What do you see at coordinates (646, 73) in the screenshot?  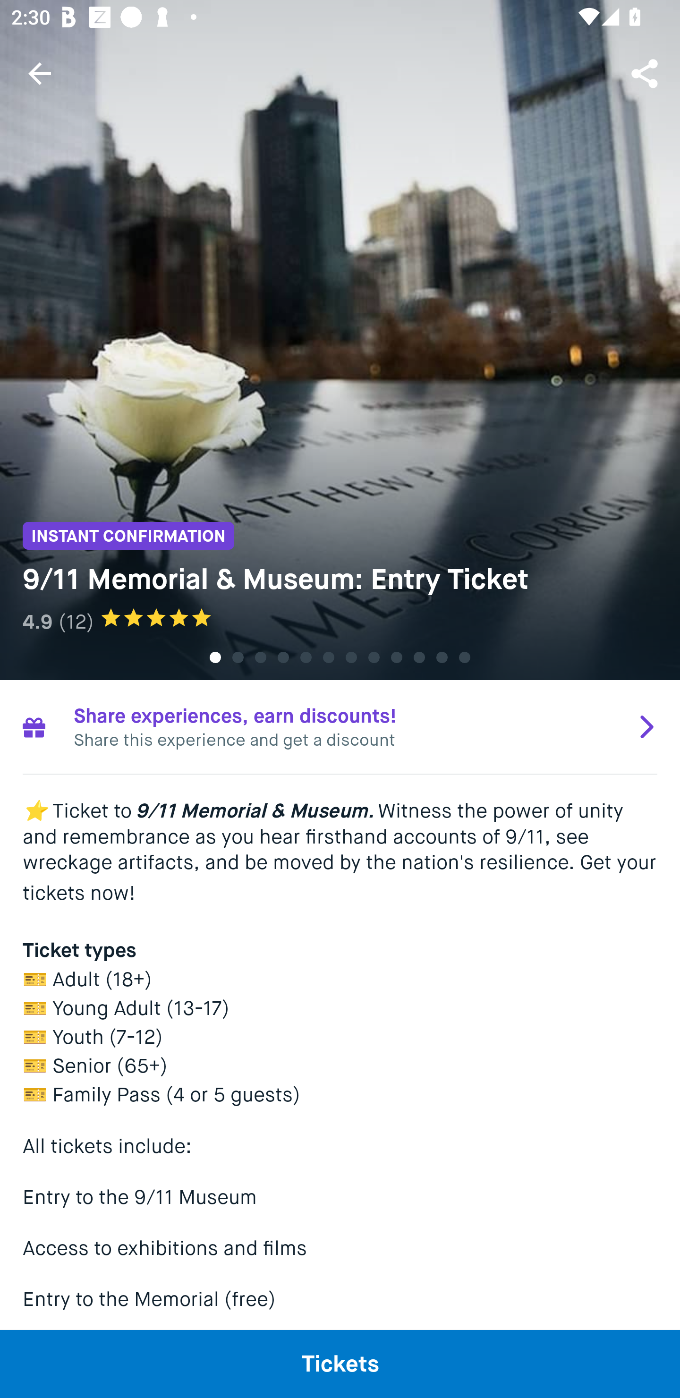 I see `Share` at bounding box center [646, 73].